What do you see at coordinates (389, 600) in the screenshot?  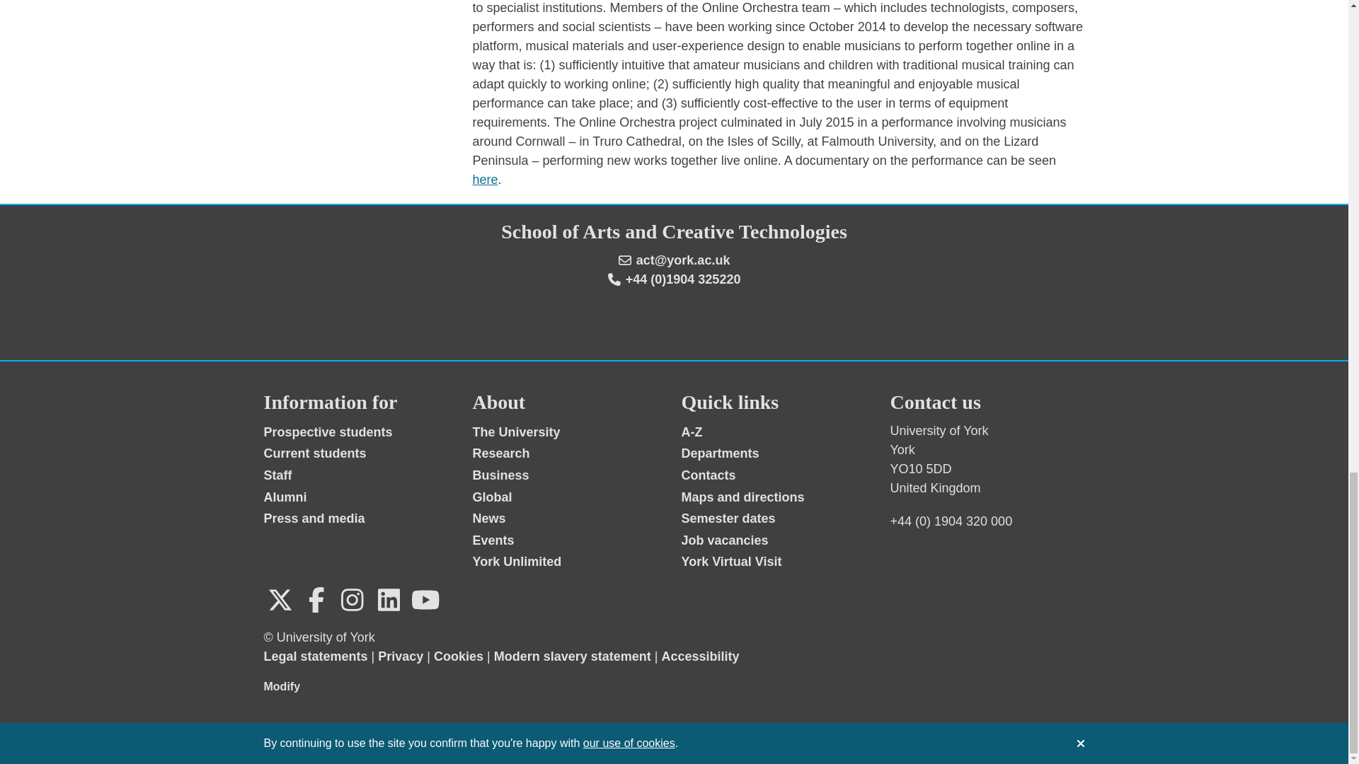 I see `Follow us on LinkedIn` at bounding box center [389, 600].